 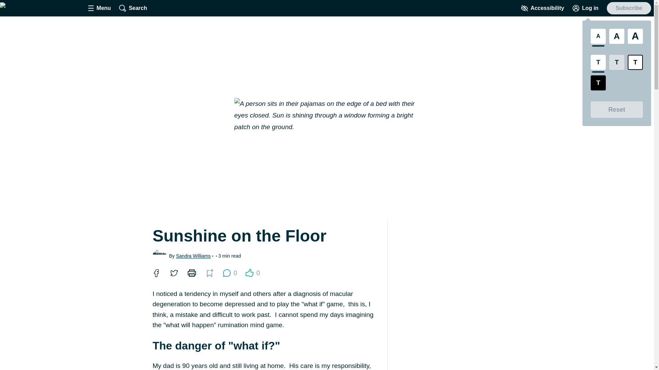 What do you see at coordinates (598, 36) in the screenshot?
I see `A` at bounding box center [598, 36].